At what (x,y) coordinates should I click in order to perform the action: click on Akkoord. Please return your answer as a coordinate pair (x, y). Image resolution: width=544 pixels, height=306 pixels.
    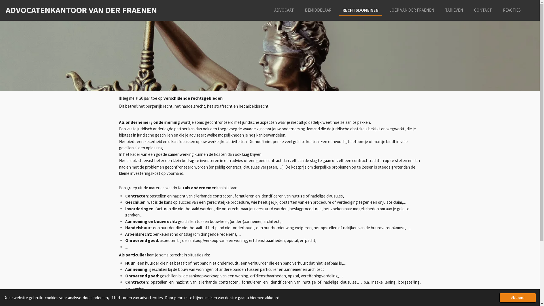
    Looking at the image, I should click on (518, 297).